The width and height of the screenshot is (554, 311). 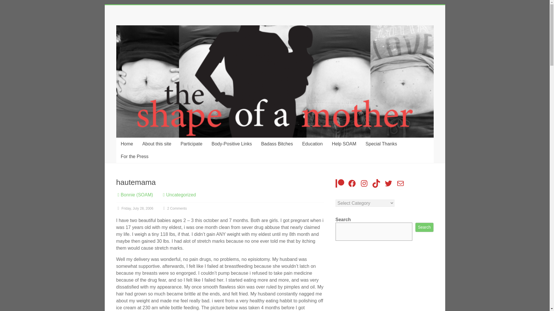 What do you see at coordinates (344, 144) in the screenshot?
I see `Help SOAM` at bounding box center [344, 144].